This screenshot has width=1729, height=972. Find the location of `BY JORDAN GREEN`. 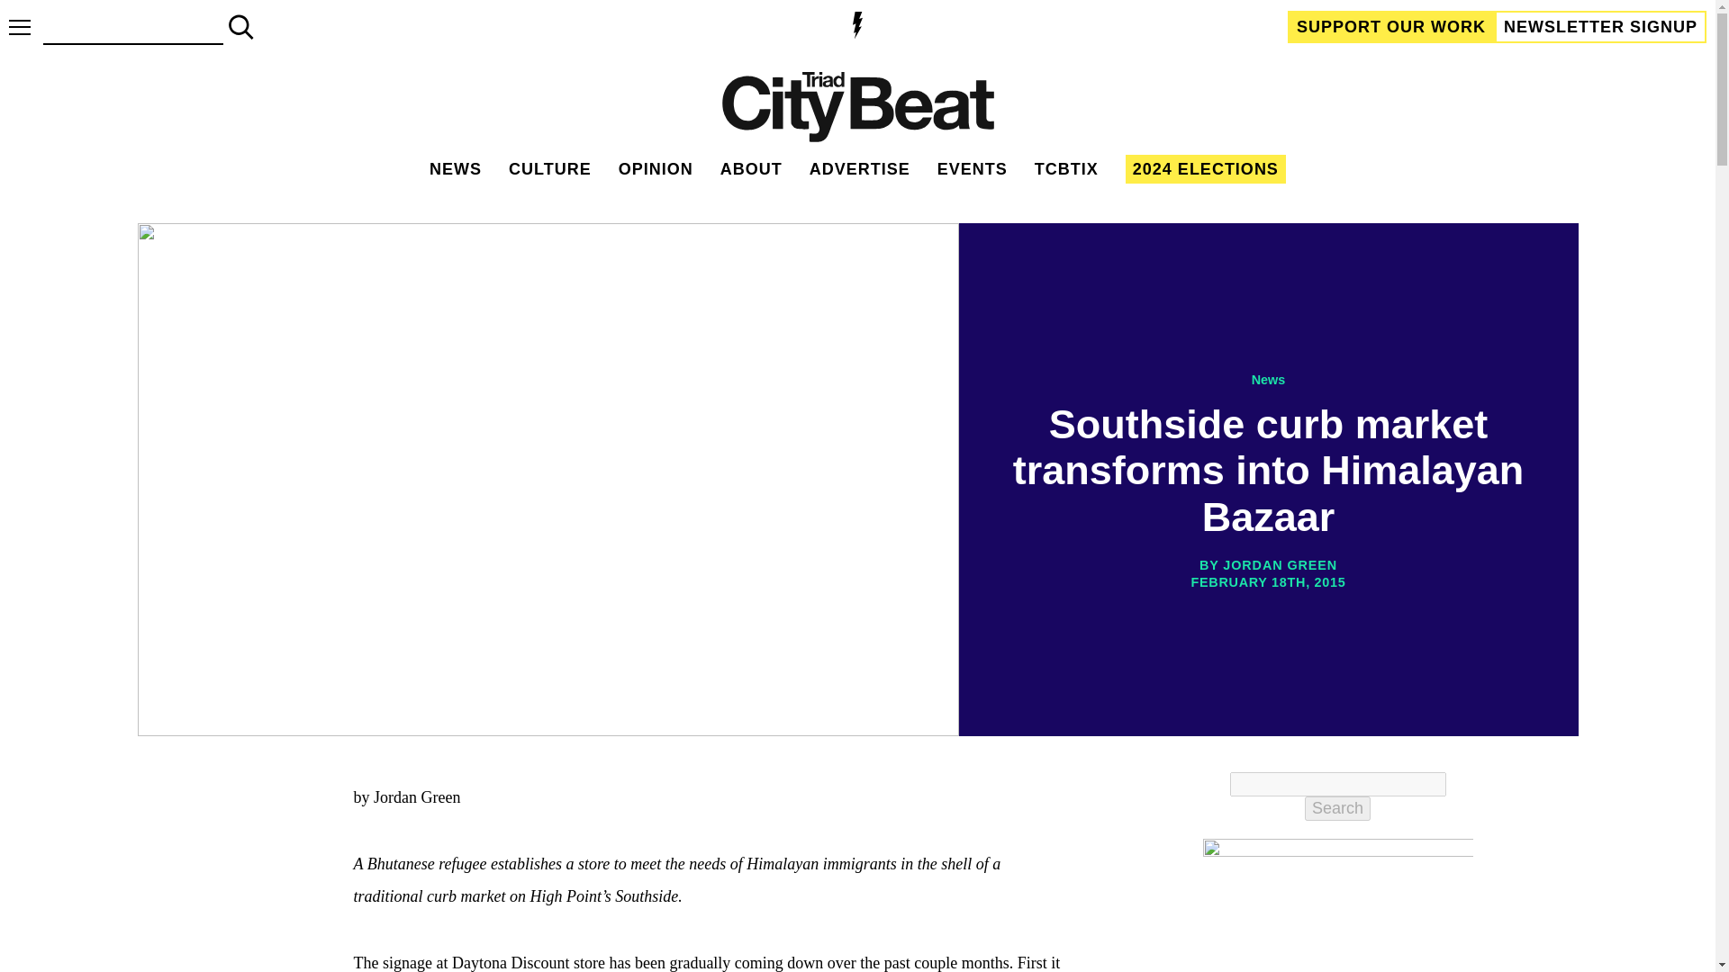

BY JORDAN GREEN is located at coordinates (1268, 565).